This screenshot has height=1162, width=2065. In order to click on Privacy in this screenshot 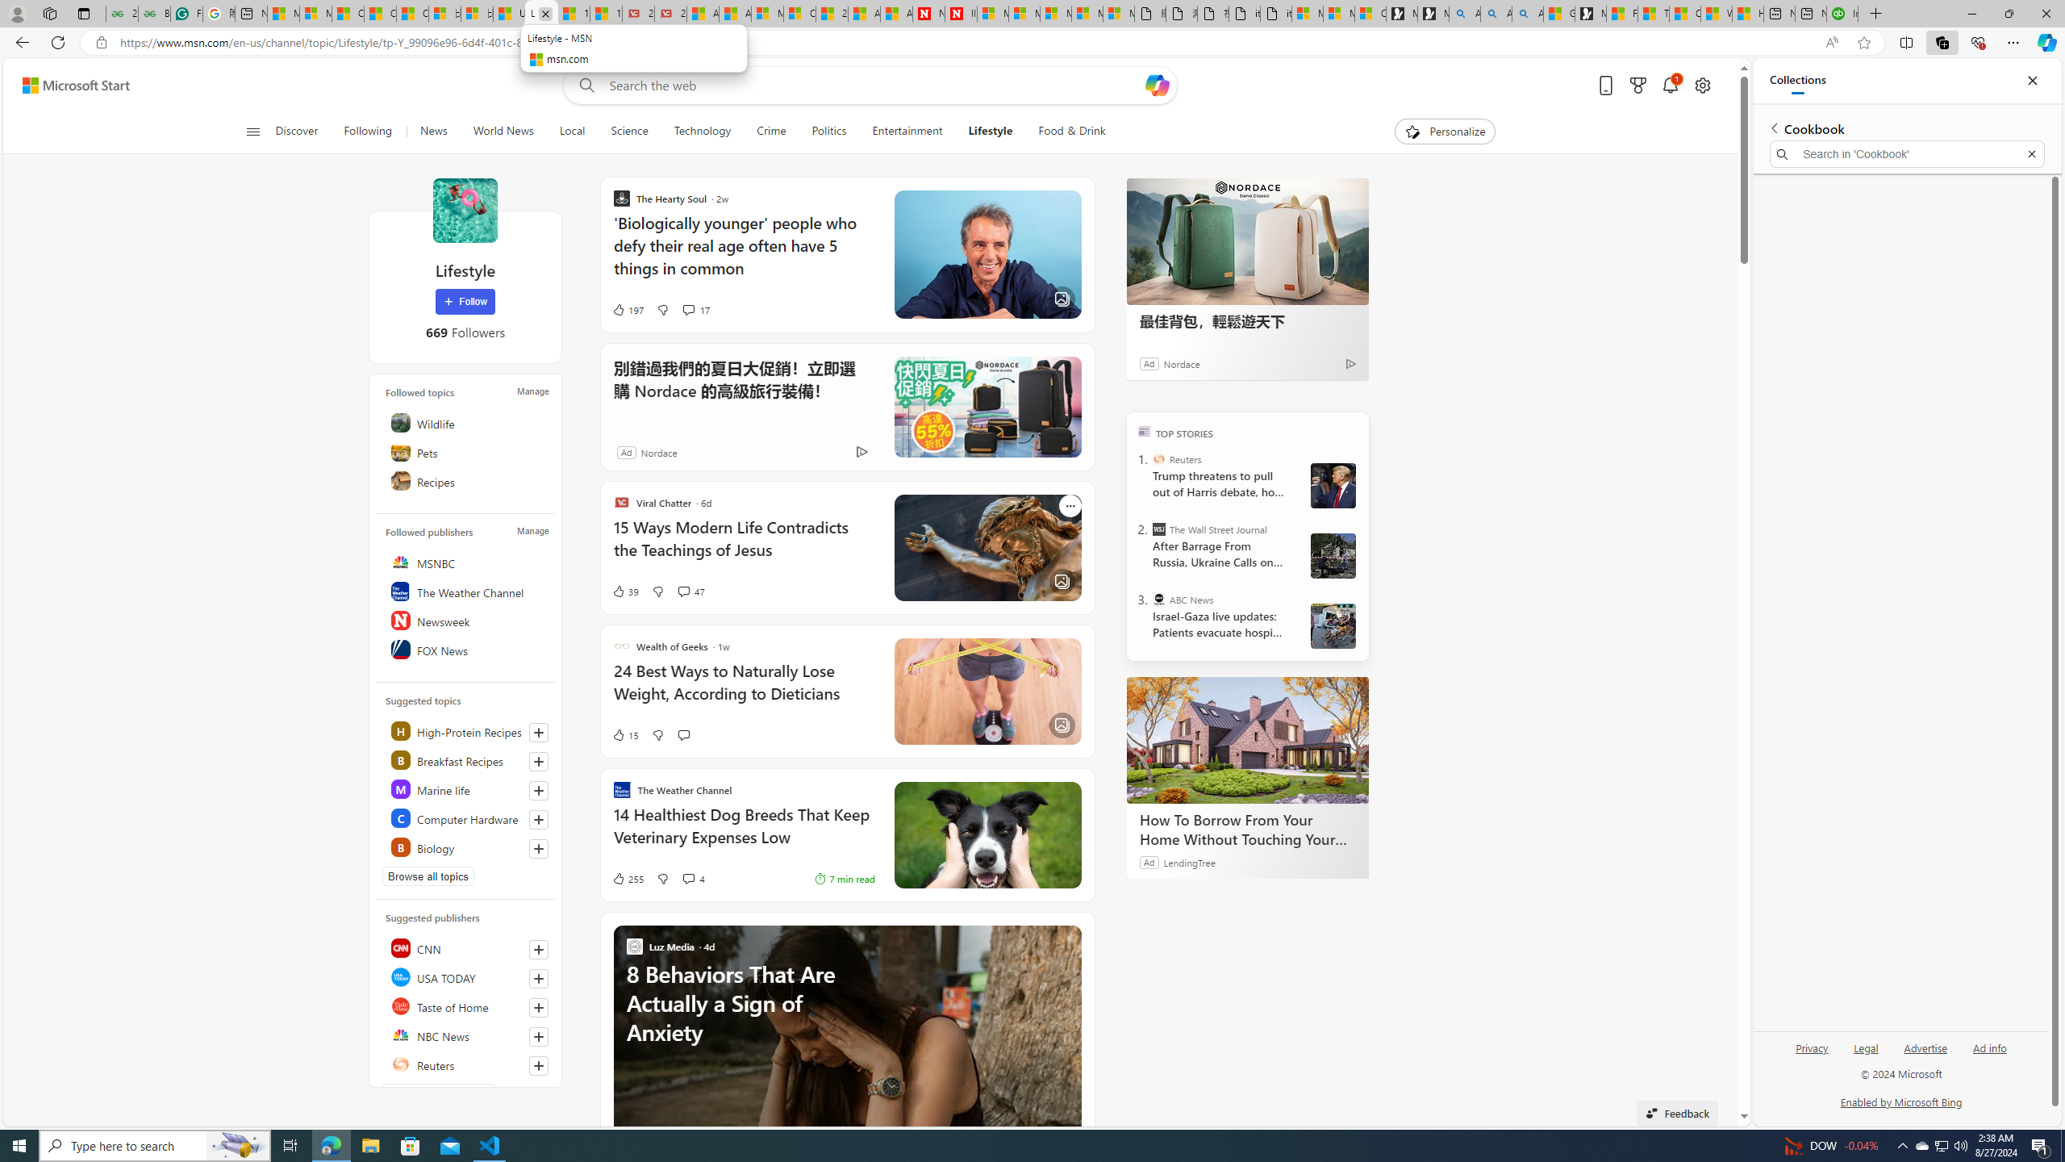, I will do `click(1812, 1054)`.